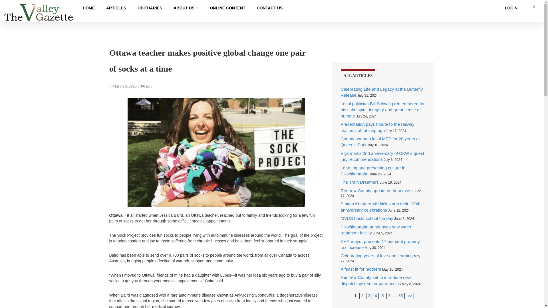 This screenshot has height=308, width=548. What do you see at coordinates (131, 86) in the screenshot?
I see `March 8, 2023 7:06 pm` at bounding box center [131, 86].